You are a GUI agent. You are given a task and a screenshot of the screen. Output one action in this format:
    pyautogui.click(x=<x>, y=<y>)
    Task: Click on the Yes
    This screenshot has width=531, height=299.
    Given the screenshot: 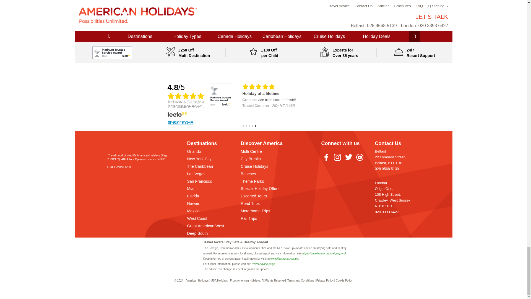 What is the action you would take?
    pyautogui.click(x=268, y=7)
    